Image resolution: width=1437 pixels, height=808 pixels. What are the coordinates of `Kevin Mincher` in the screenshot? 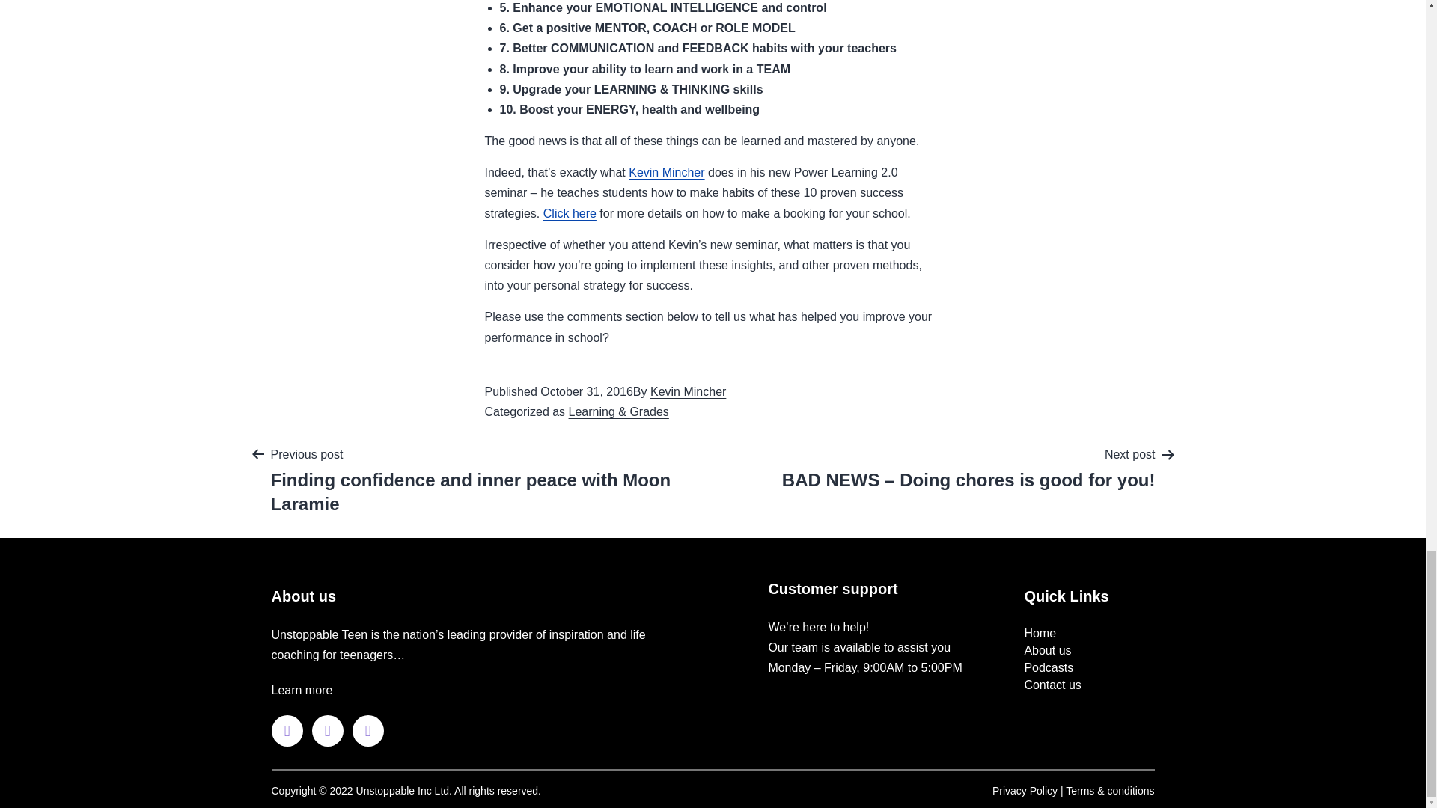 It's located at (688, 392).